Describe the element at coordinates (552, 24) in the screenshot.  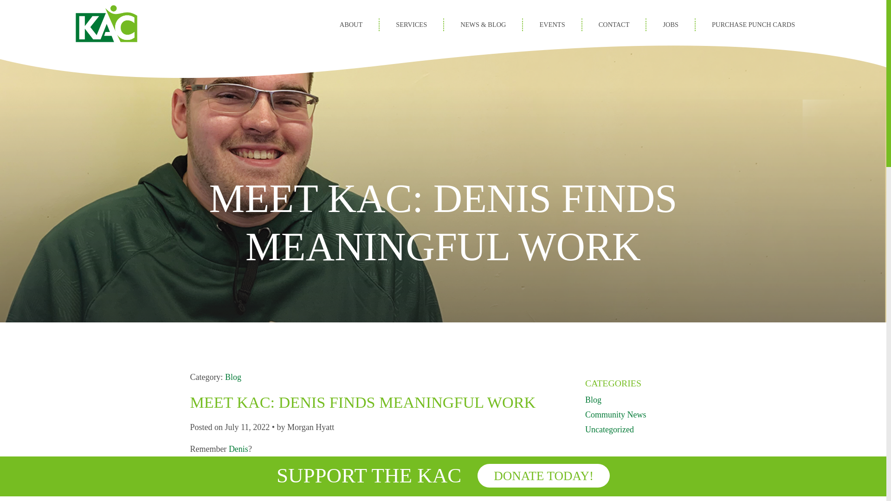
I see `EVENTS` at that location.